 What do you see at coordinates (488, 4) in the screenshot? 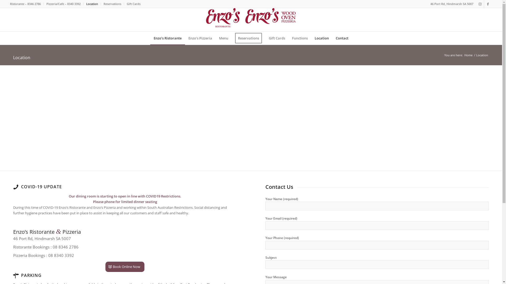
I see `Facebook` at bounding box center [488, 4].